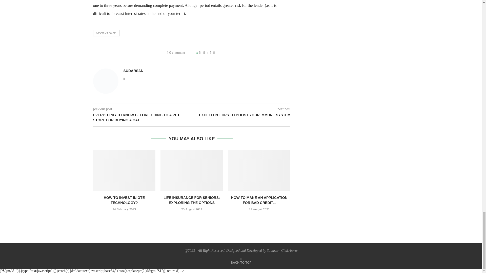  I want to click on Life Insurance for Seniors: Exploring the Options, so click(192, 170).